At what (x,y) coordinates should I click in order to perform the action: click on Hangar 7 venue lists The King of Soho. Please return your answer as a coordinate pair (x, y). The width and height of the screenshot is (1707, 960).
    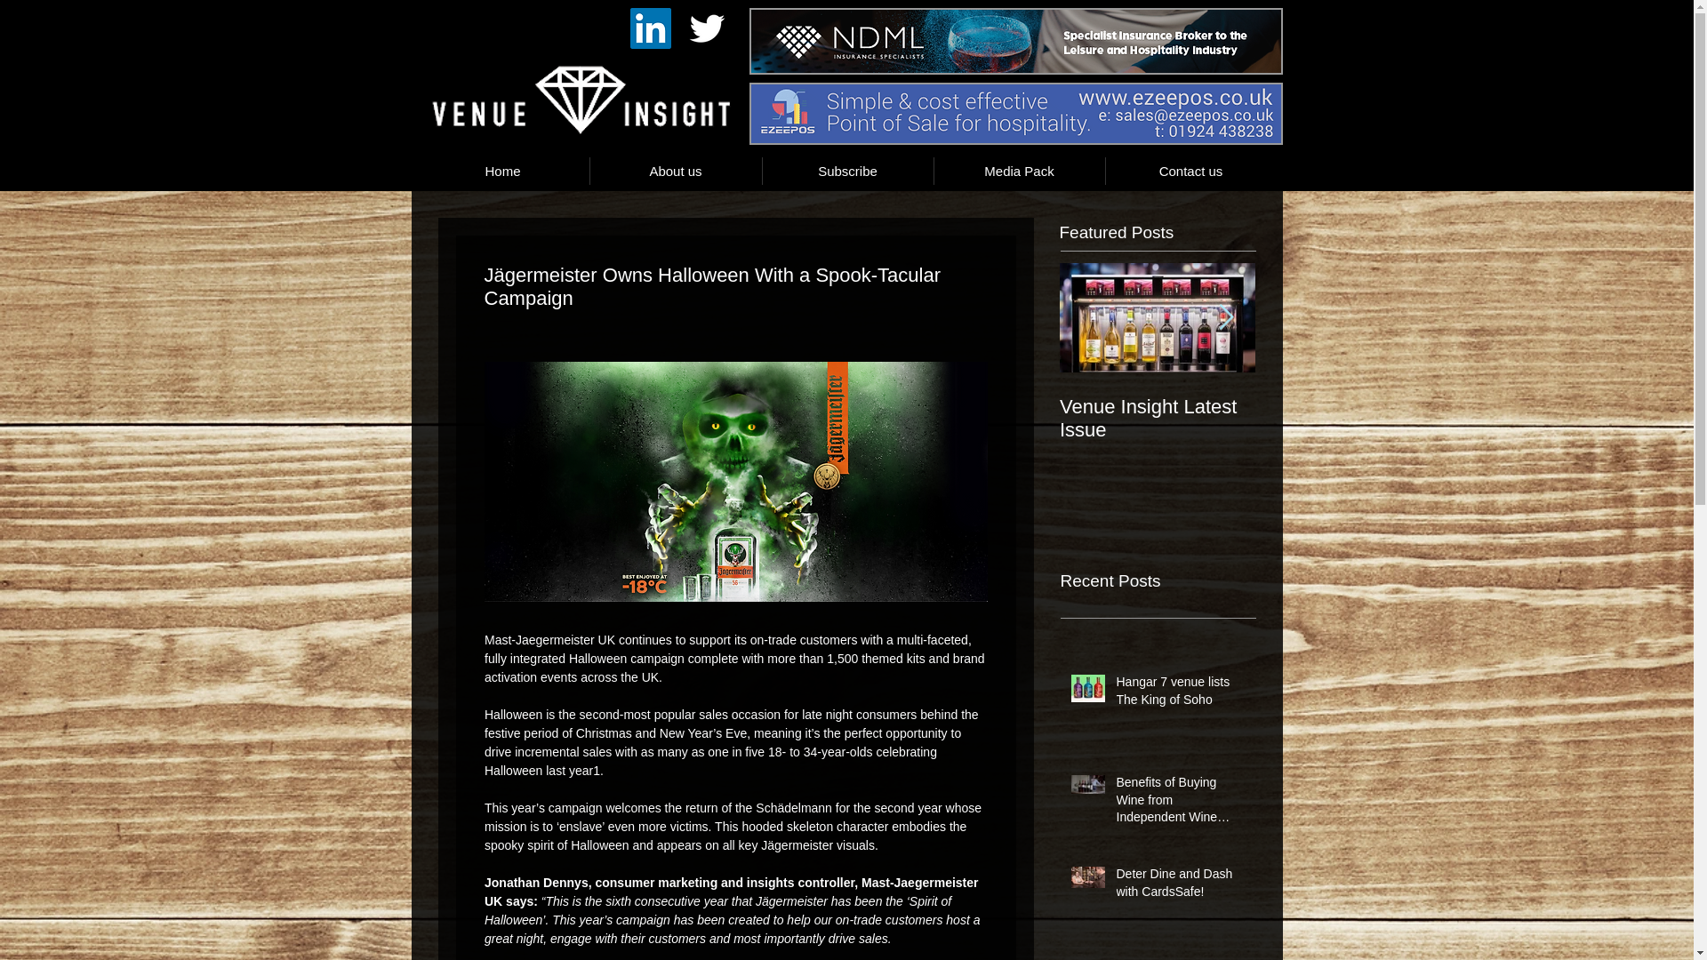
    Looking at the image, I should click on (1180, 694).